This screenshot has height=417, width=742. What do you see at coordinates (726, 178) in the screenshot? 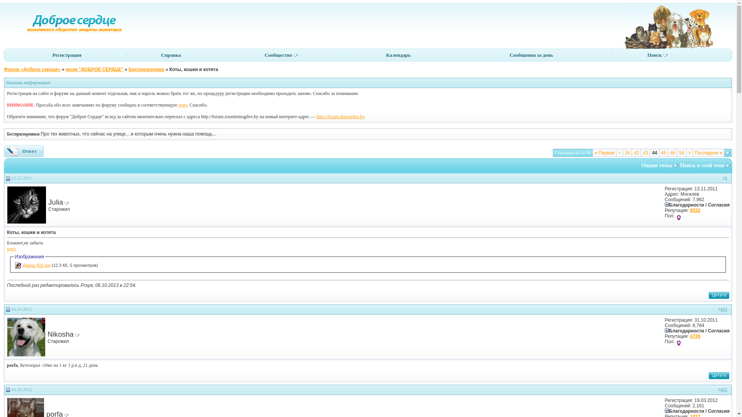
I see `1` at bounding box center [726, 178].